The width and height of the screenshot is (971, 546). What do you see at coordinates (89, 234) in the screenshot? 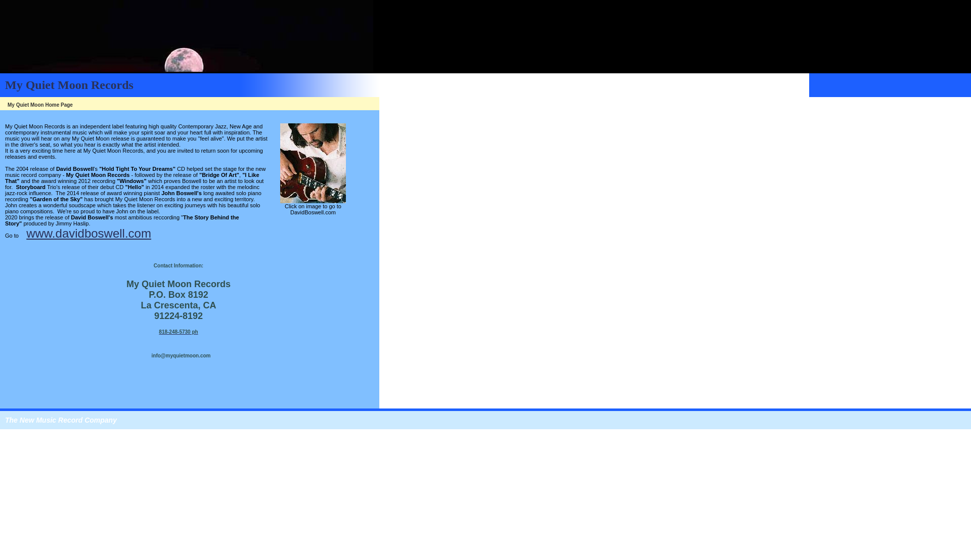
I see `www.davidboswell.com` at bounding box center [89, 234].